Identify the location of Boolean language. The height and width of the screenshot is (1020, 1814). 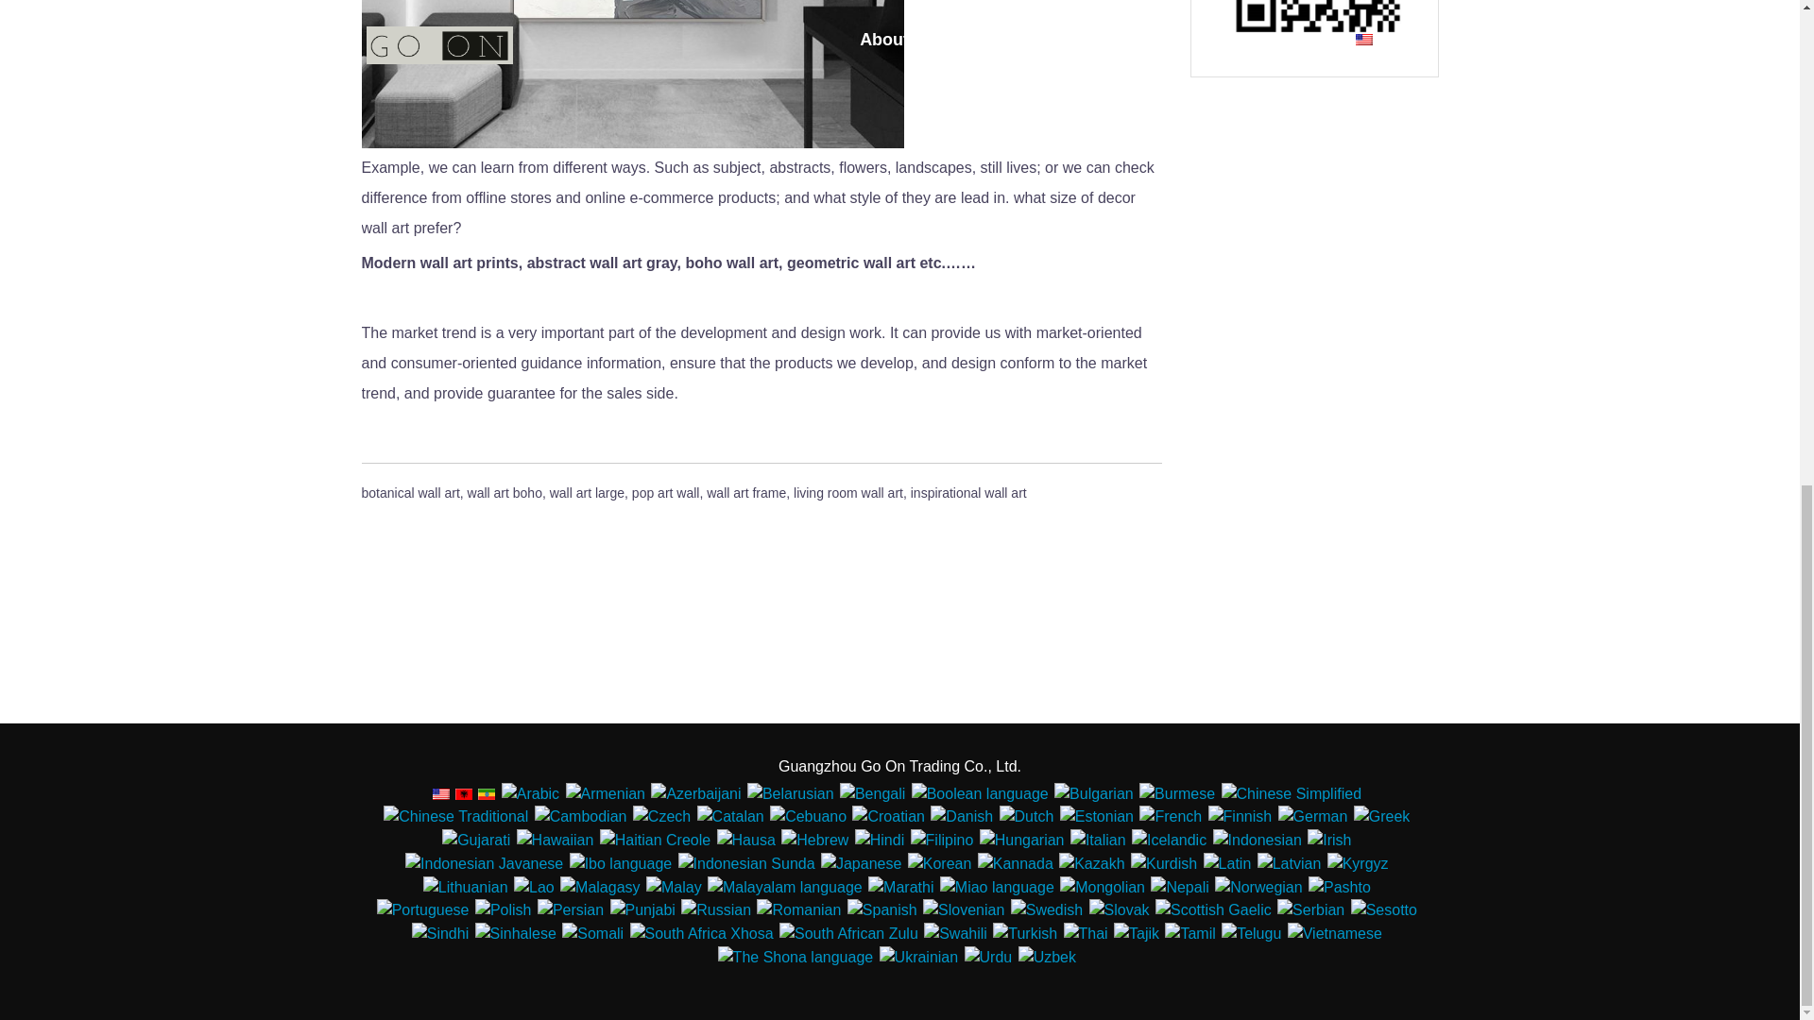
(980, 794).